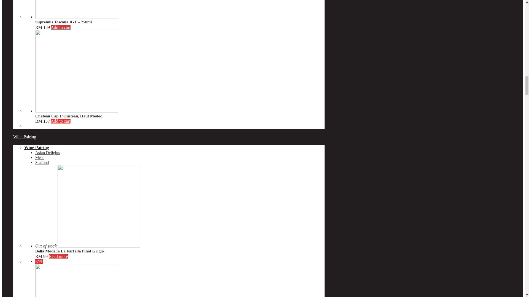 This screenshot has width=529, height=297. What do you see at coordinates (25, 137) in the screenshot?
I see `Wine Pairing` at bounding box center [25, 137].